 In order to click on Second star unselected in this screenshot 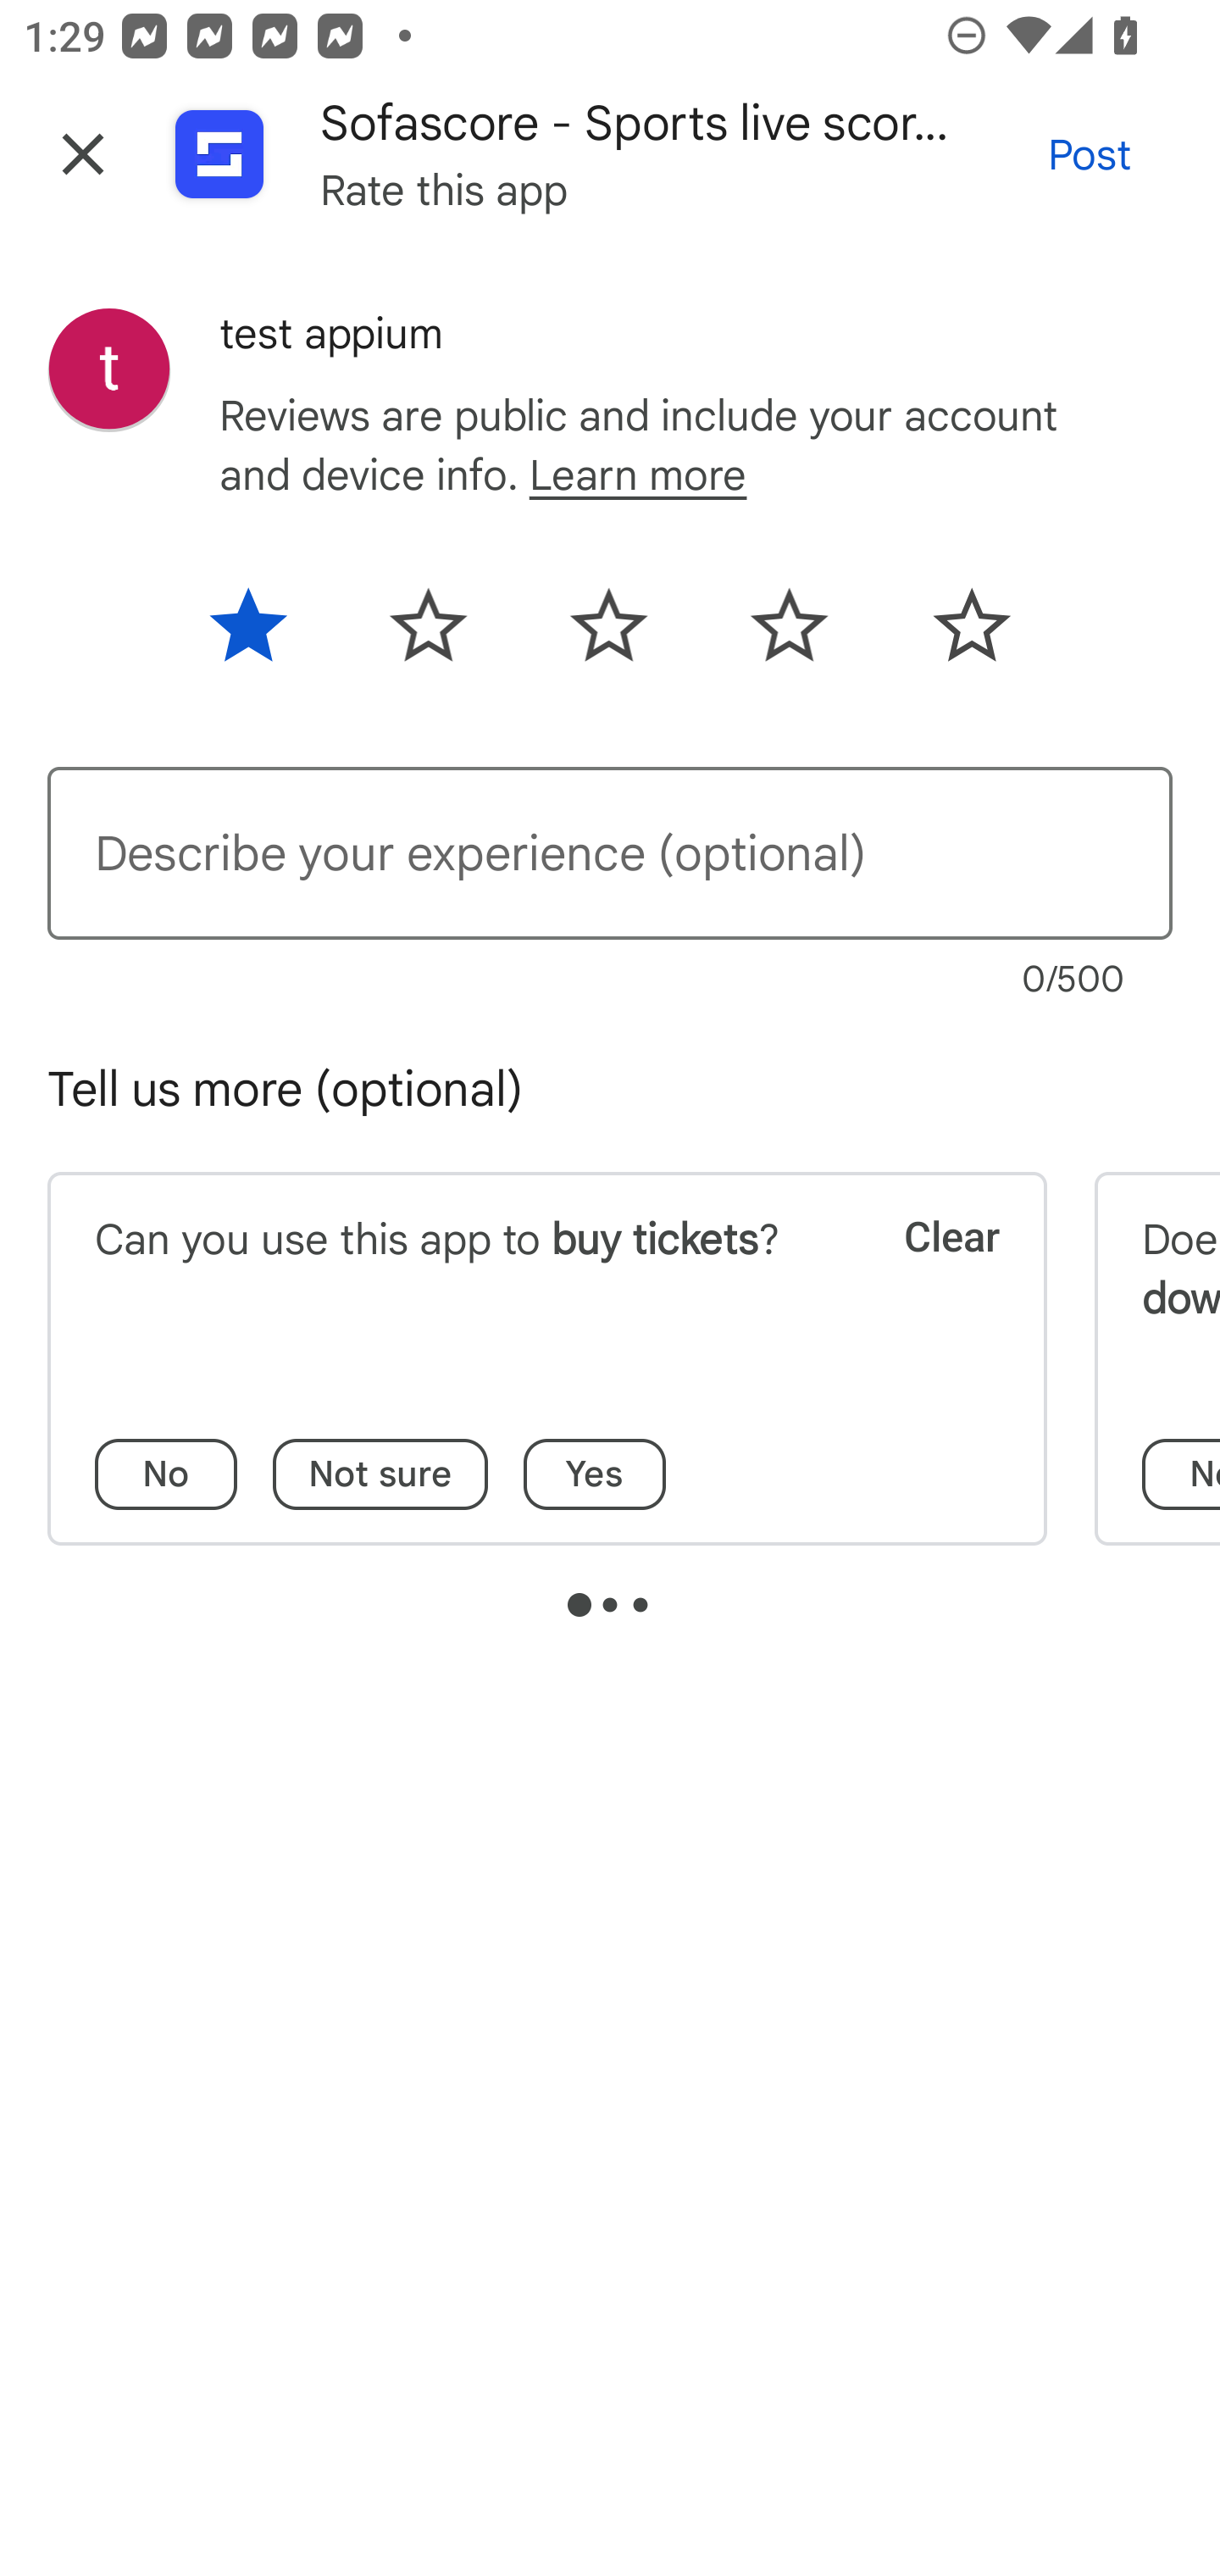, I will do `click(428, 636)`.